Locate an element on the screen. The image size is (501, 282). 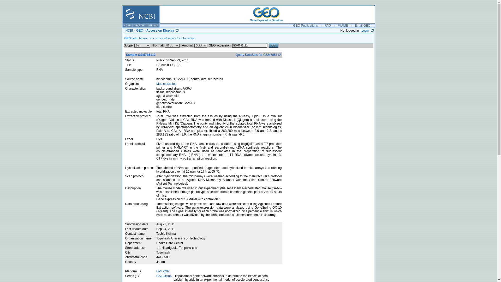
Query DataSets for GSM785112 is located at coordinates (258, 55).